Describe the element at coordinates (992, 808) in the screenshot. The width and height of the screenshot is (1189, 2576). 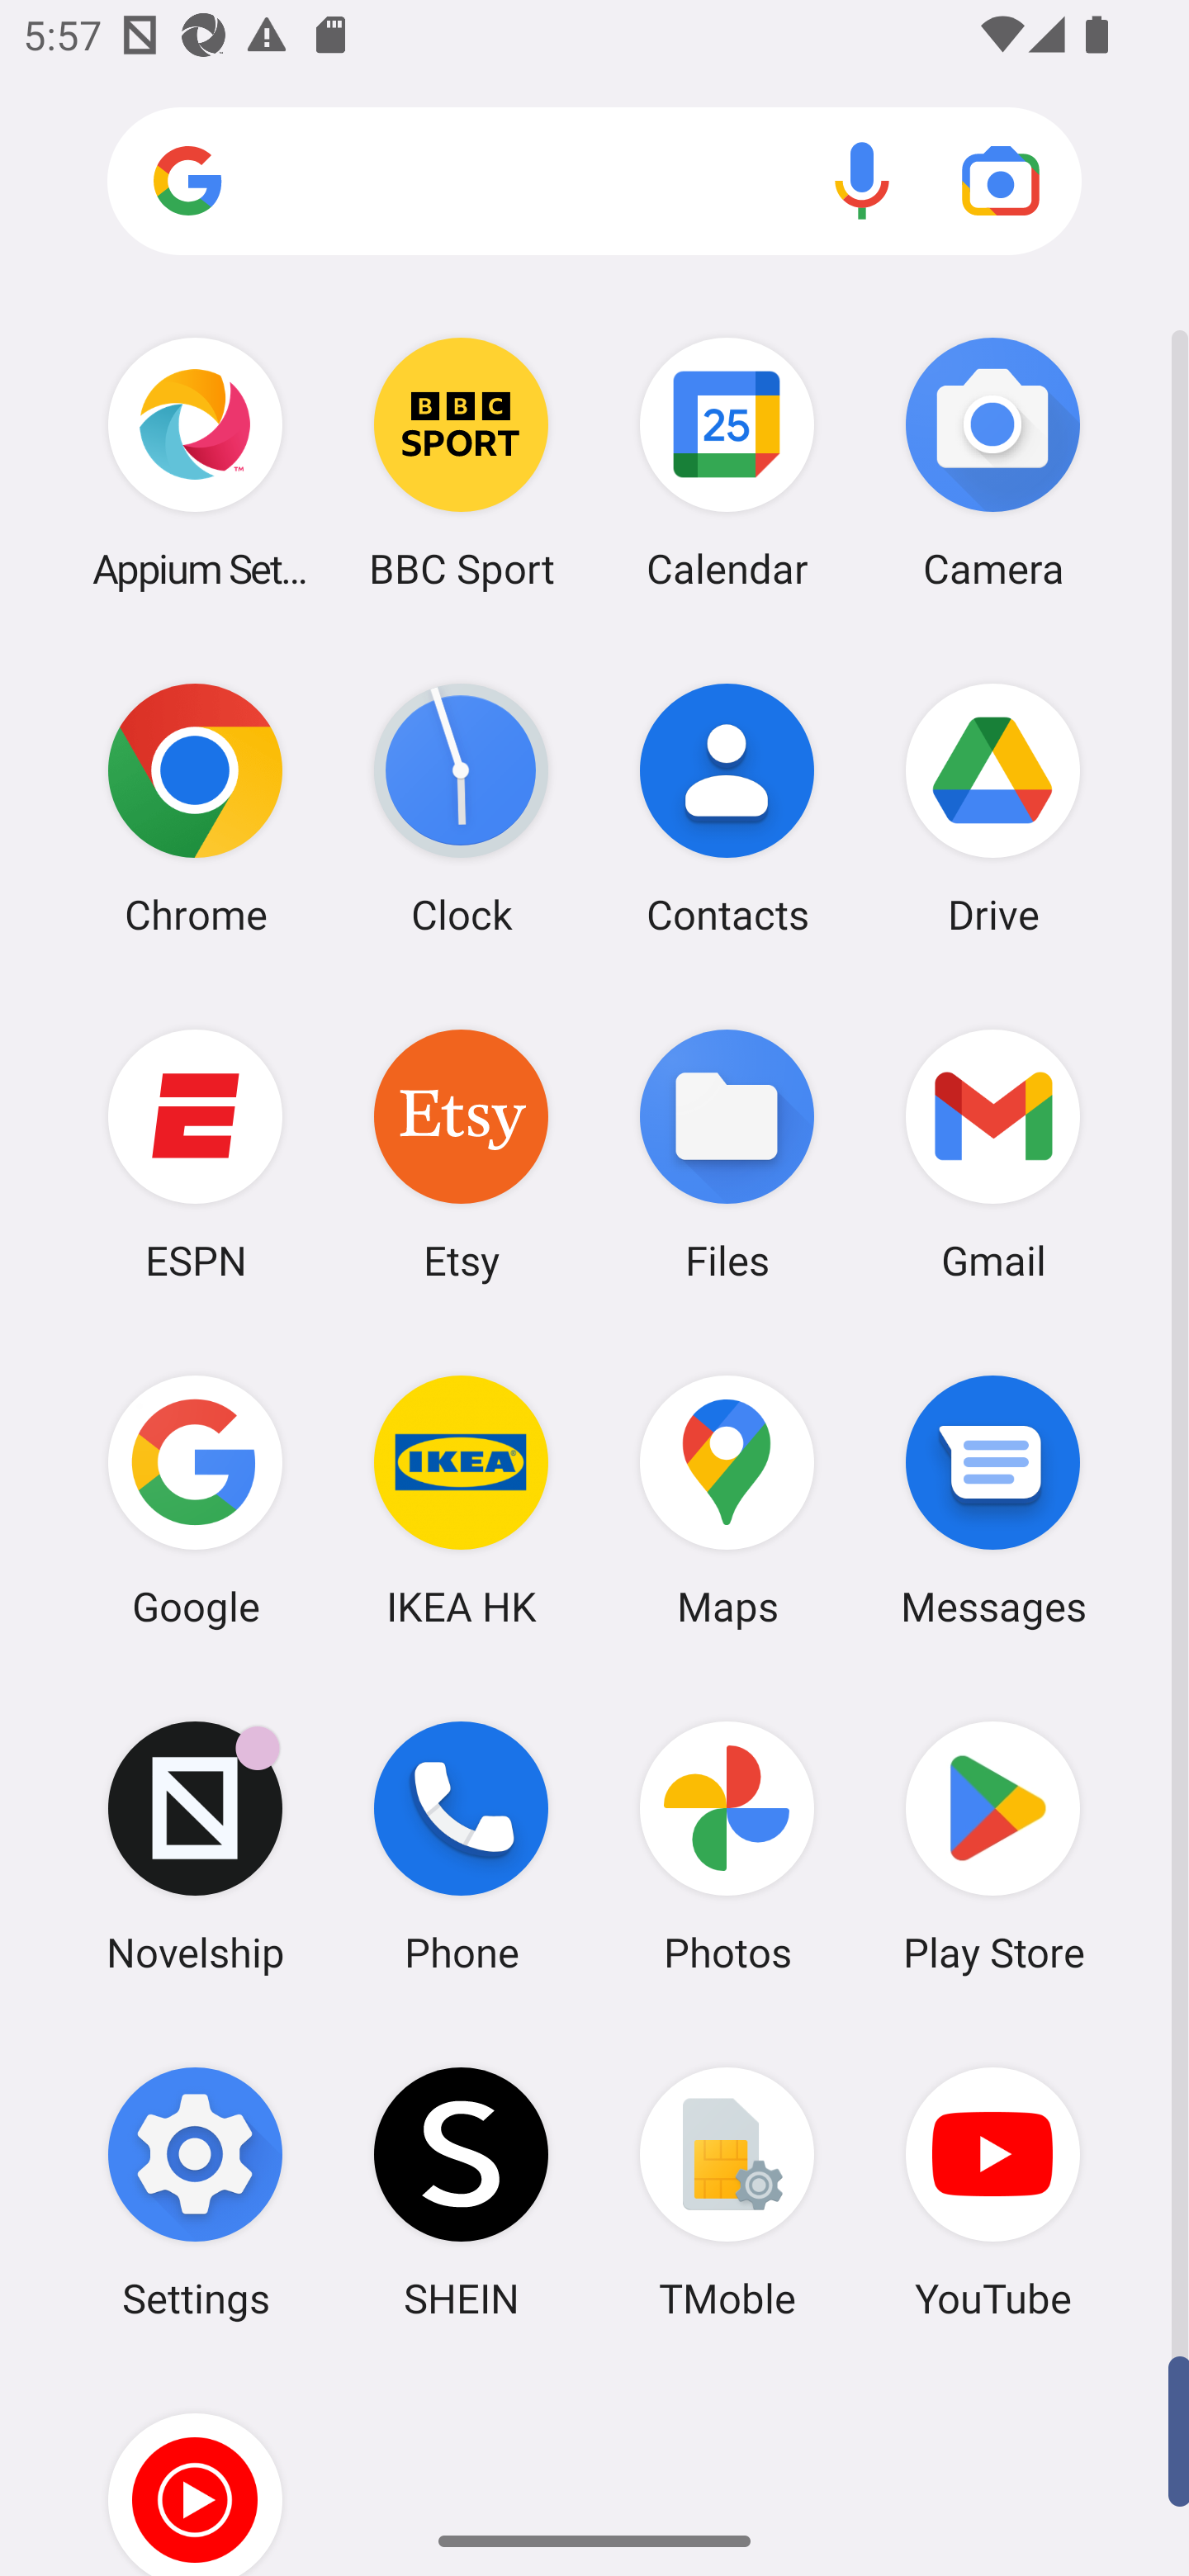
I see `Drive` at that location.